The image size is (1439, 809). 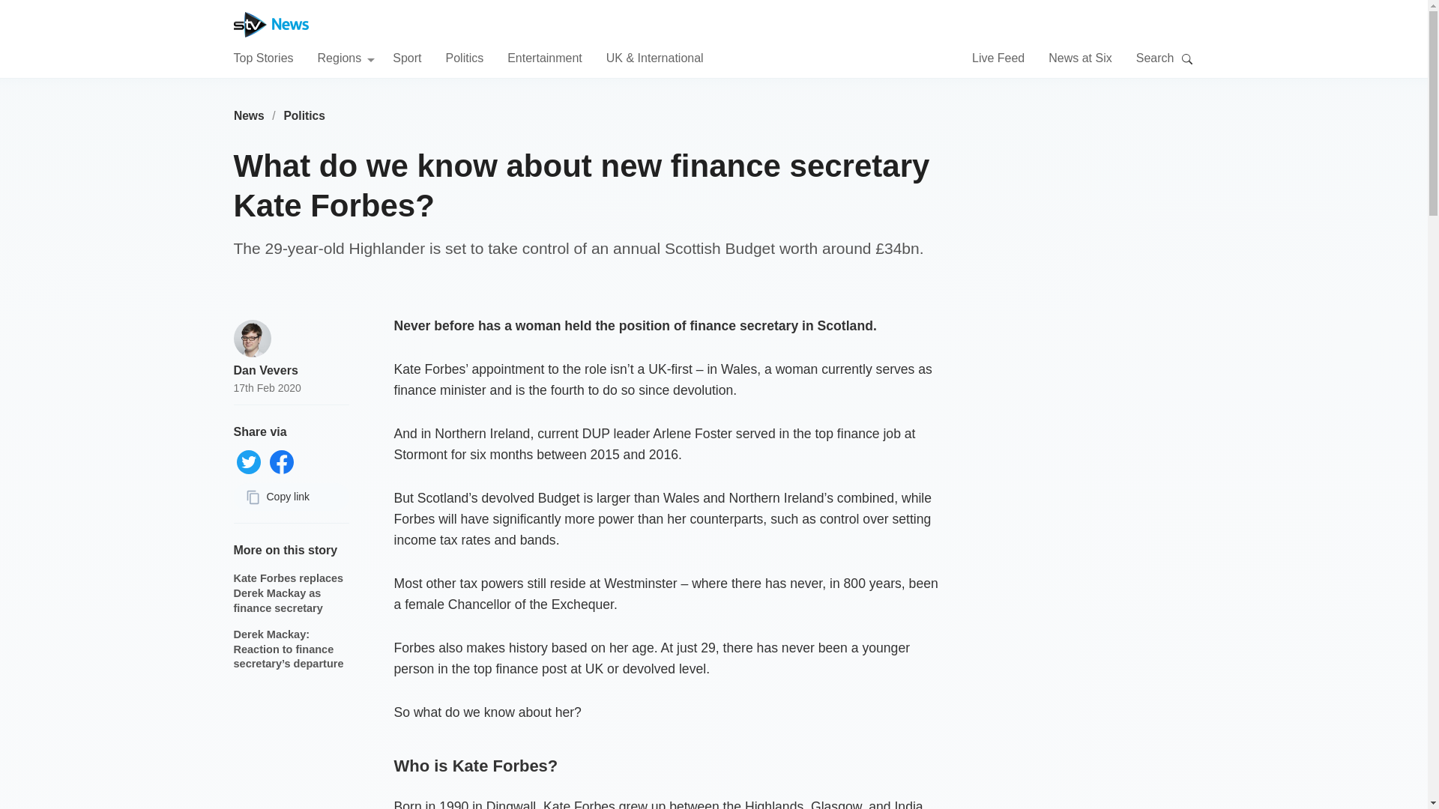 What do you see at coordinates (545, 57) in the screenshot?
I see `Entertainment` at bounding box center [545, 57].